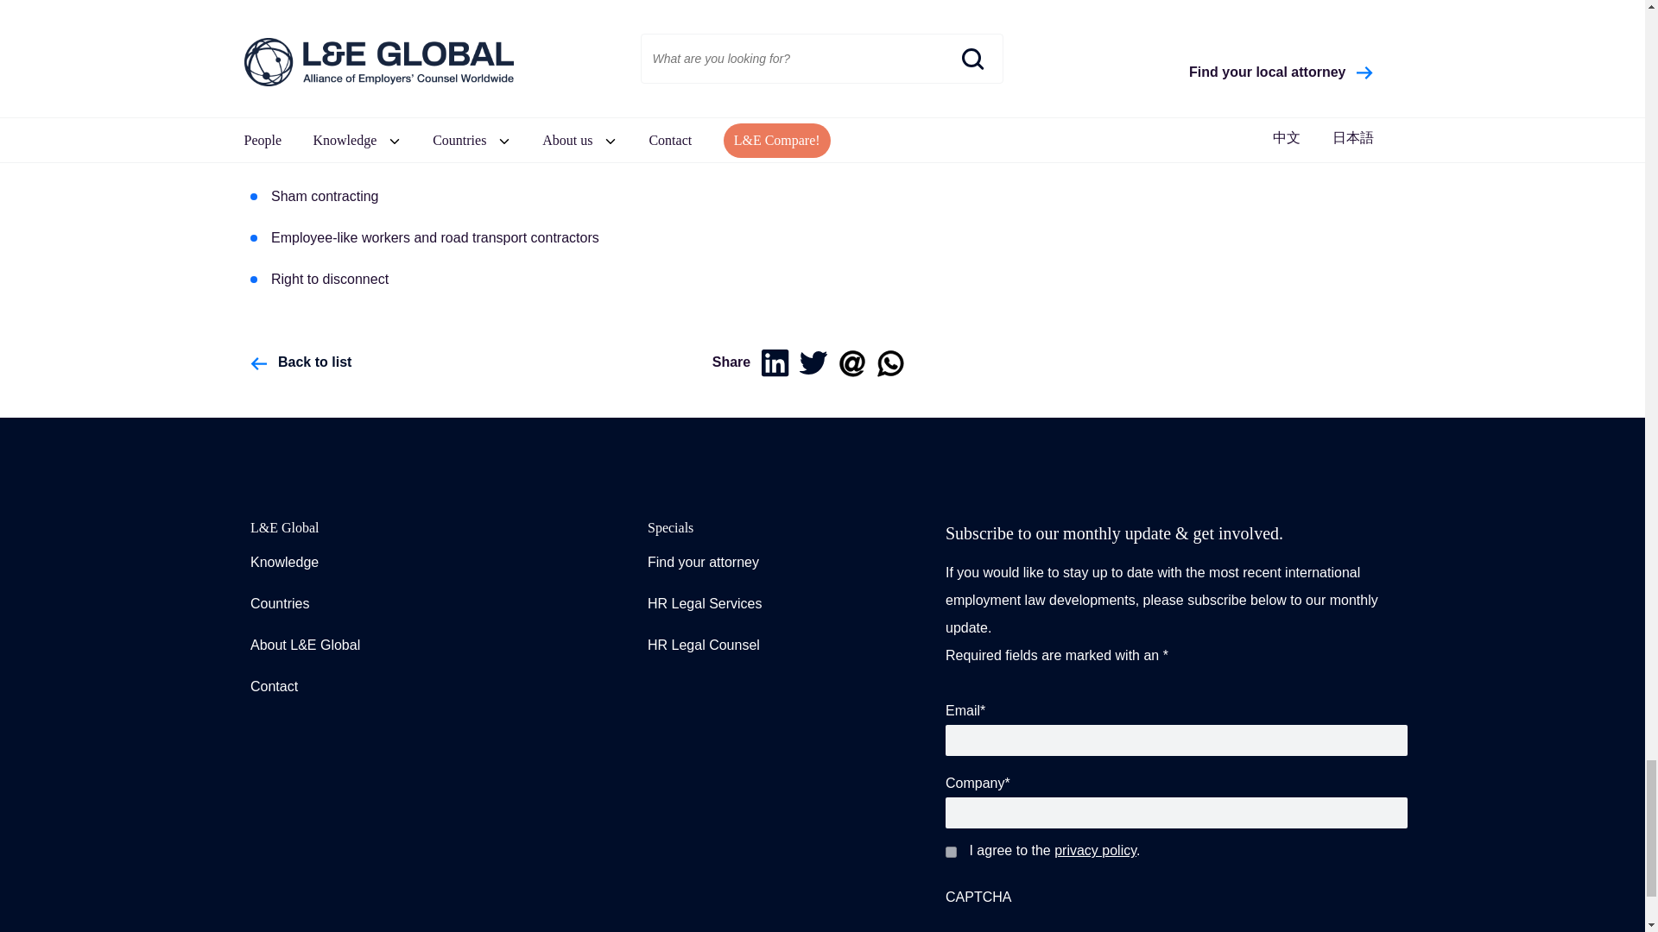 Image resolution: width=1658 pixels, height=932 pixels. I want to click on 1, so click(950, 851).